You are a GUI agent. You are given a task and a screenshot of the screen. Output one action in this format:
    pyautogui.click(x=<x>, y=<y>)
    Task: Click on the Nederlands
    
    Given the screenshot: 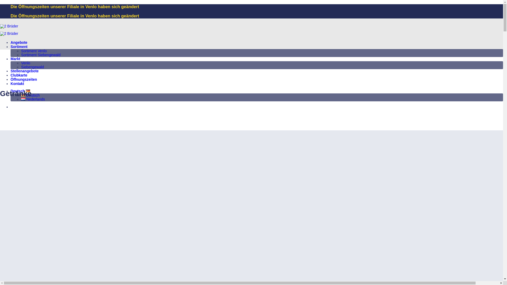 What is the action you would take?
    pyautogui.click(x=33, y=99)
    